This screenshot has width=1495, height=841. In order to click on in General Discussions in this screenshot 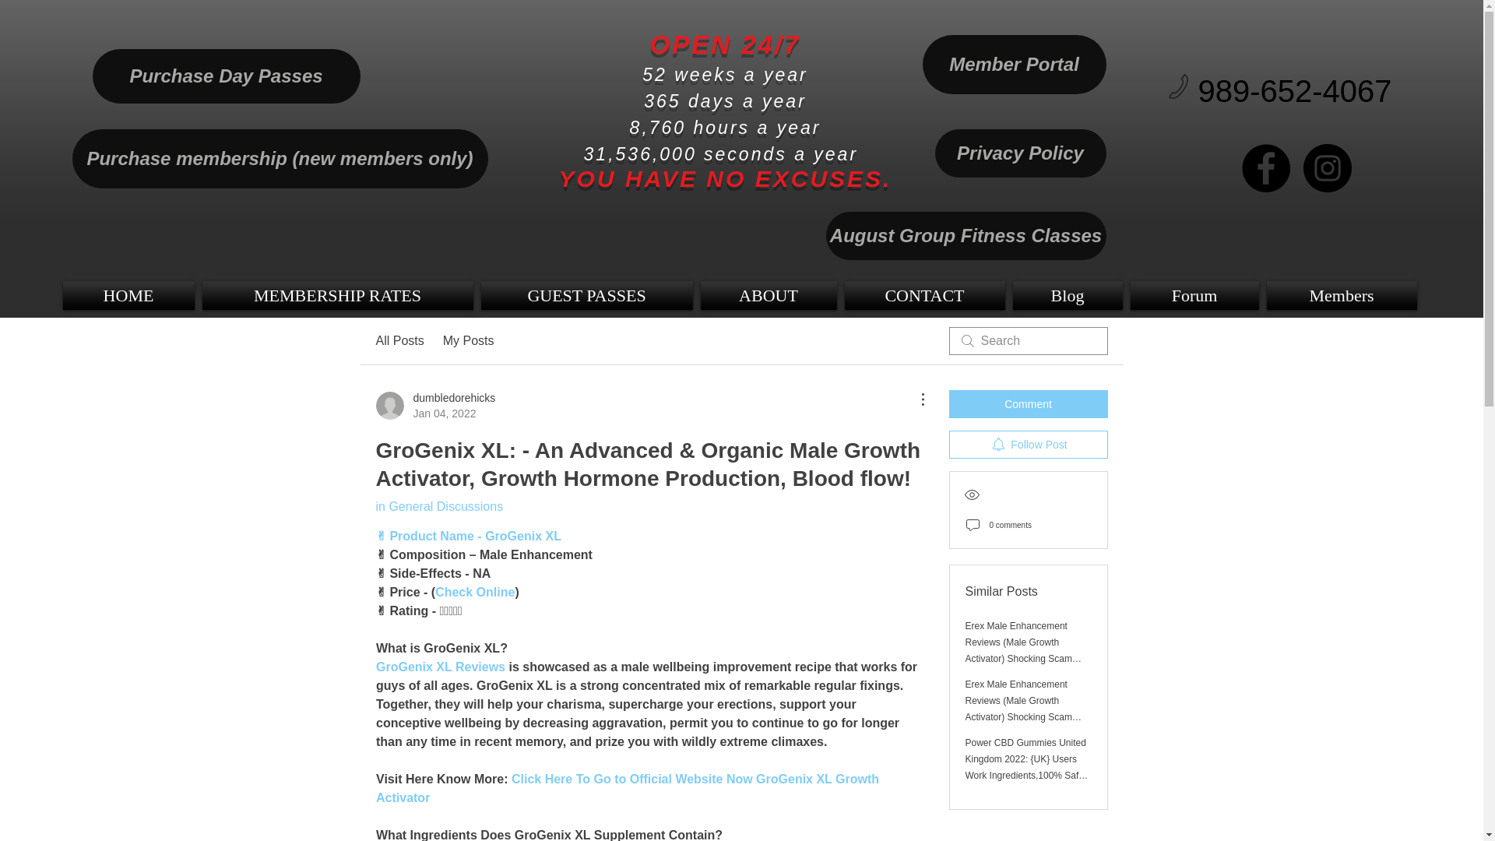, I will do `click(438, 506)`.